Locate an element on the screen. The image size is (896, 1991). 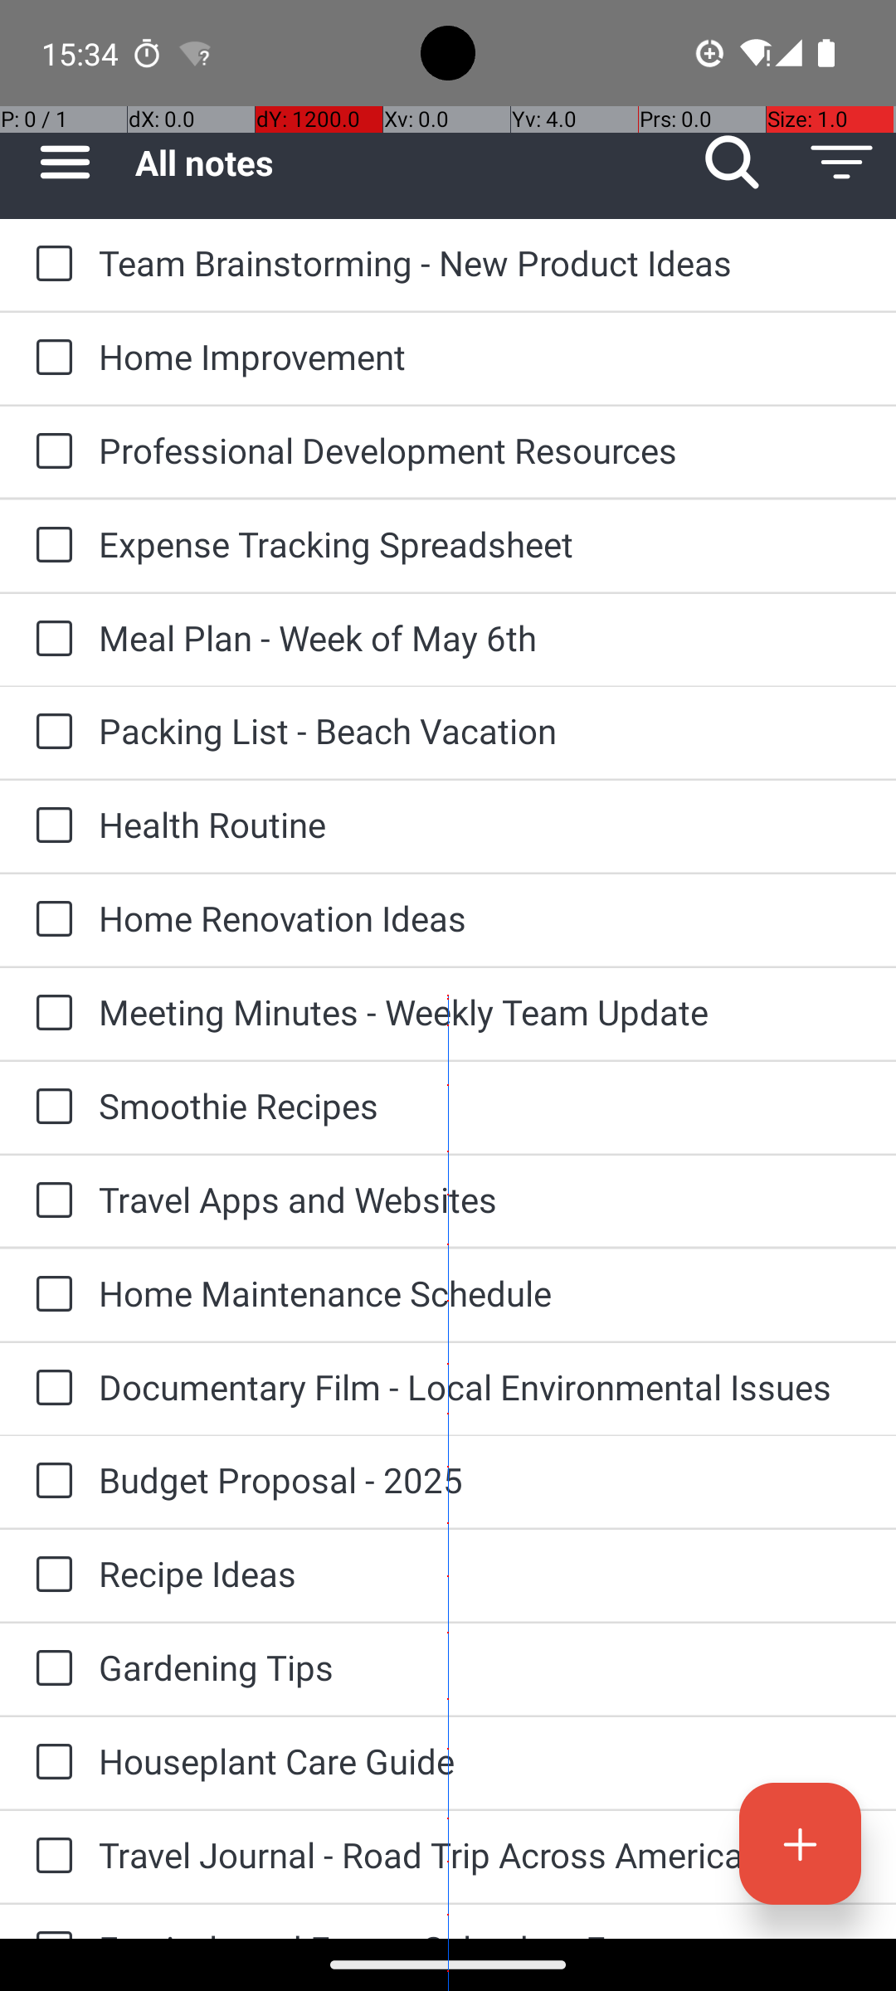
to-do: Houseplant Care Guide is located at coordinates (50, 1763).